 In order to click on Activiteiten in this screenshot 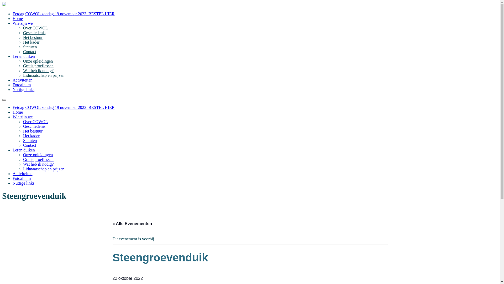, I will do `click(23, 80)`.